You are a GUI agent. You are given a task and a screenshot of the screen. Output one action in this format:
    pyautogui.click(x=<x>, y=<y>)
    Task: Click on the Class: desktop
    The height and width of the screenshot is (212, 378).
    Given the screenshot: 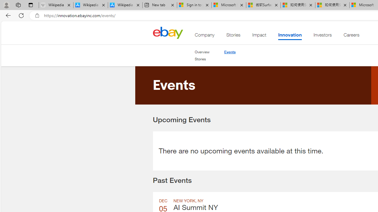 What is the action you would take?
    pyautogui.click(x=168, y=32)
    